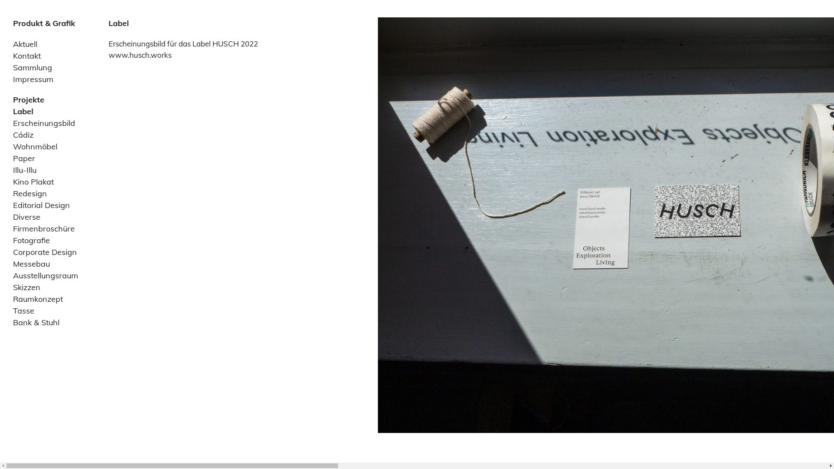 The width and height of the screenshot is (834, 469). What do you see at coordinates (23, 311) in the screenshot?
I see `Tasse` at bounding box center [23, 311].